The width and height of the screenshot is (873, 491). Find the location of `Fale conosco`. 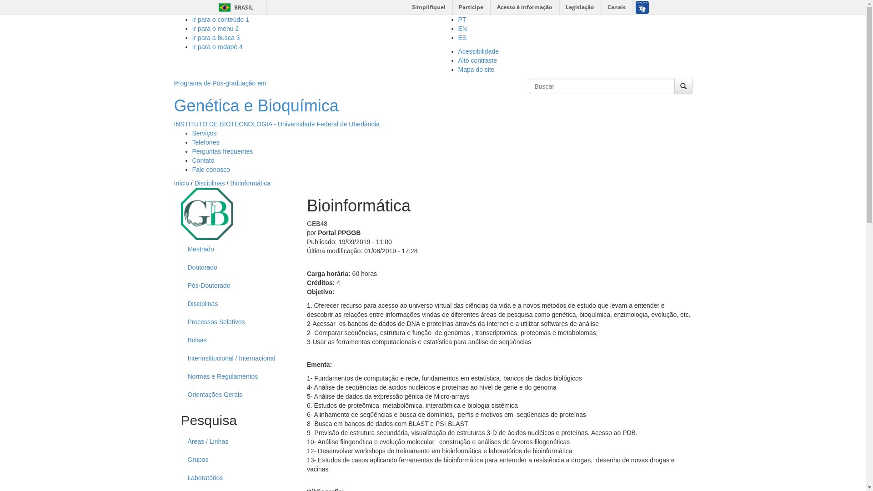

Fale conosco is located at coordinates (211, 170).